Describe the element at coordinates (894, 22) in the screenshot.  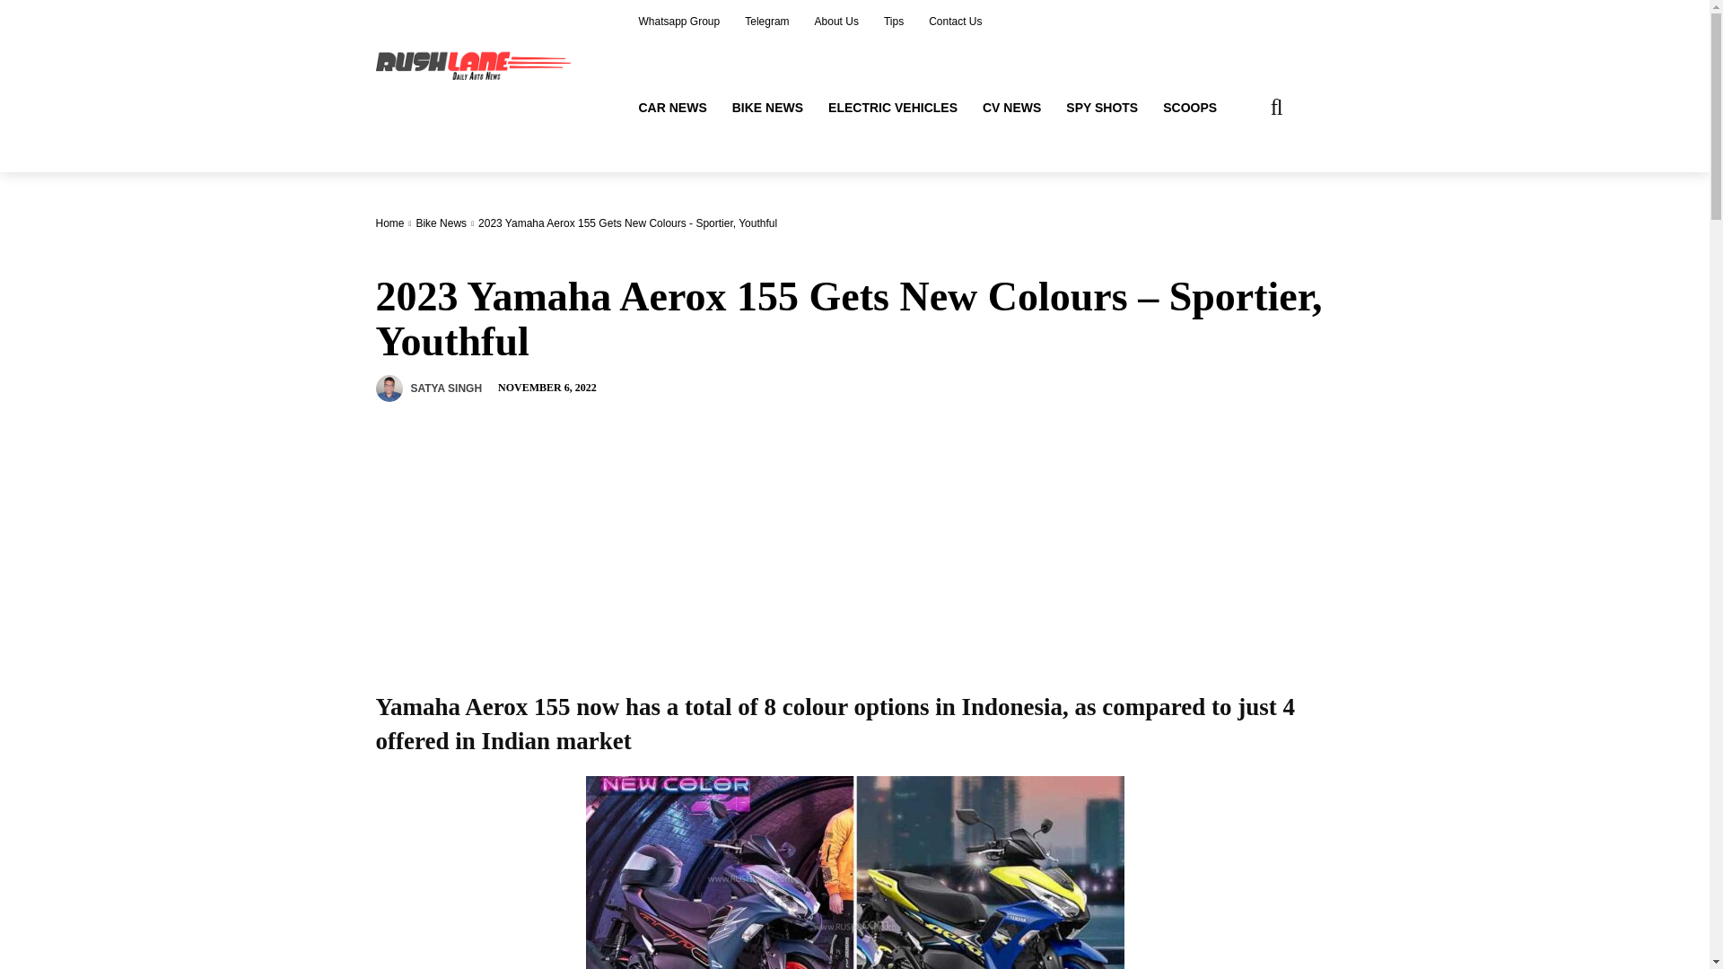
I see `Tips` at that location.